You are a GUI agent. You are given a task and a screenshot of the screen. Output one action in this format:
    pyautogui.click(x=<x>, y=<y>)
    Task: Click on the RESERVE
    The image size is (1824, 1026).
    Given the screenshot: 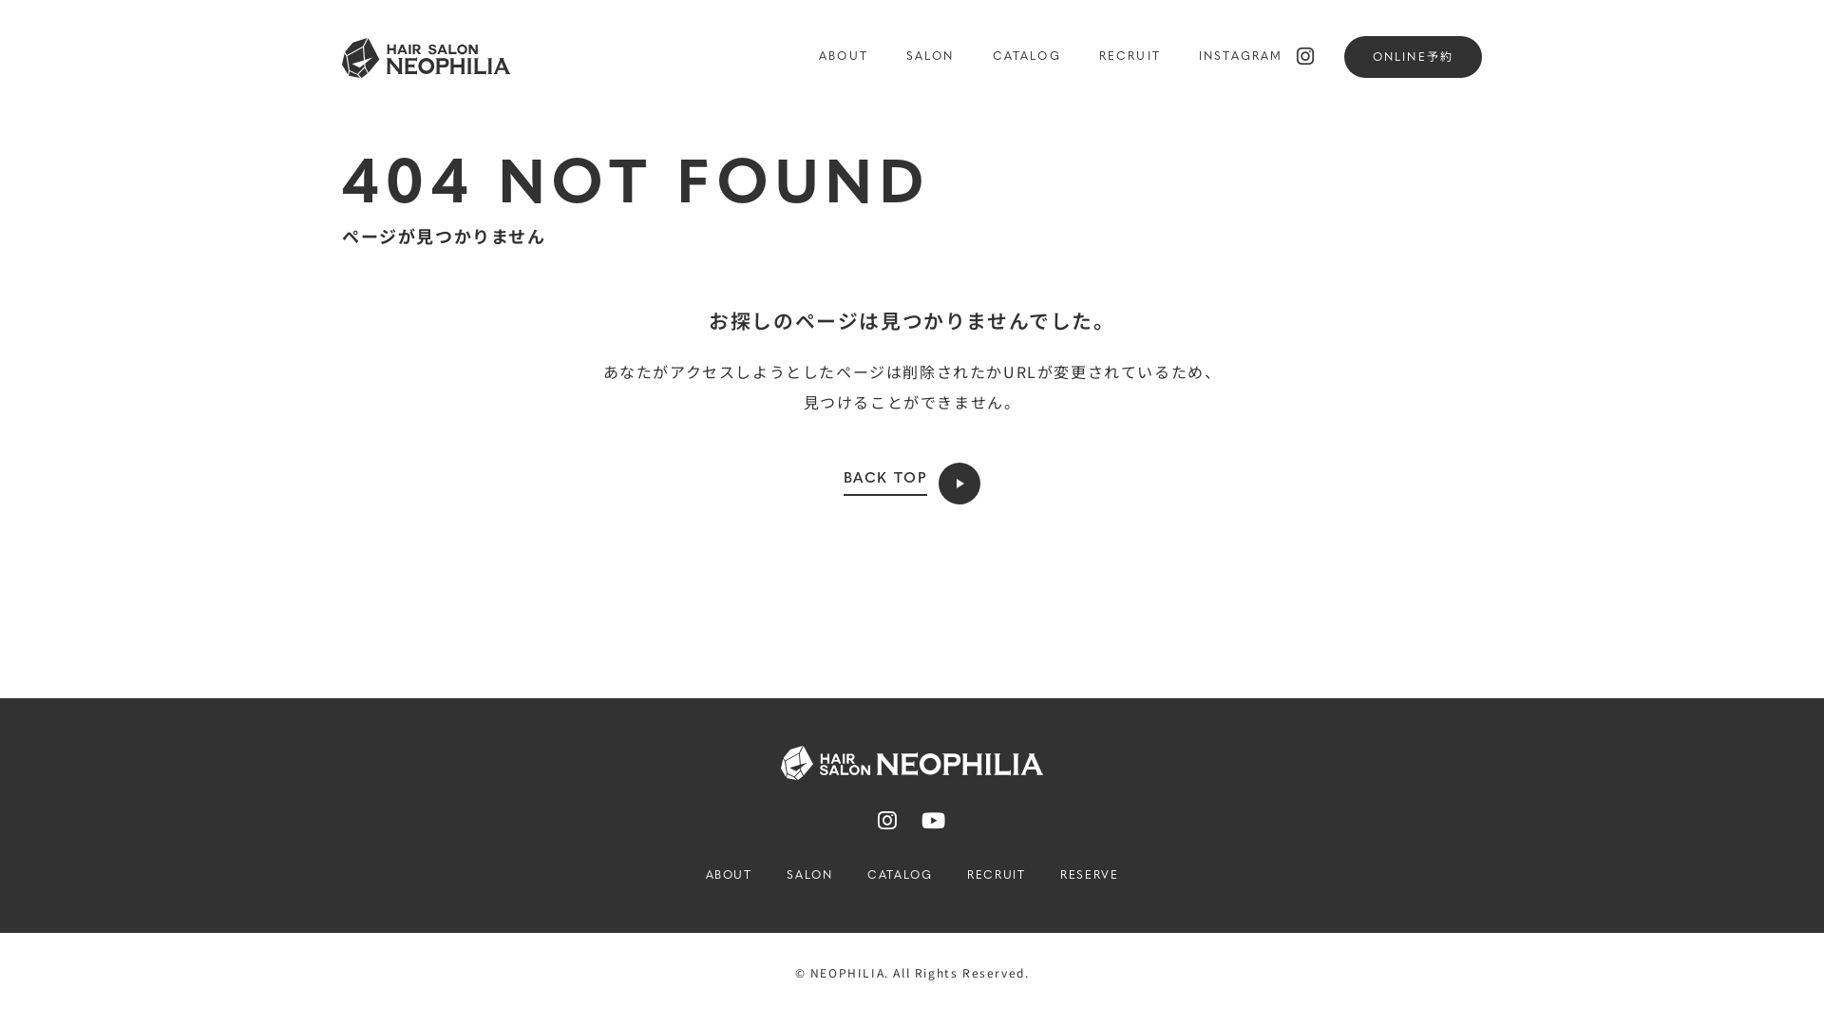 What is the action you would take?
    pyautogui.click(x=1089, y=876)
    